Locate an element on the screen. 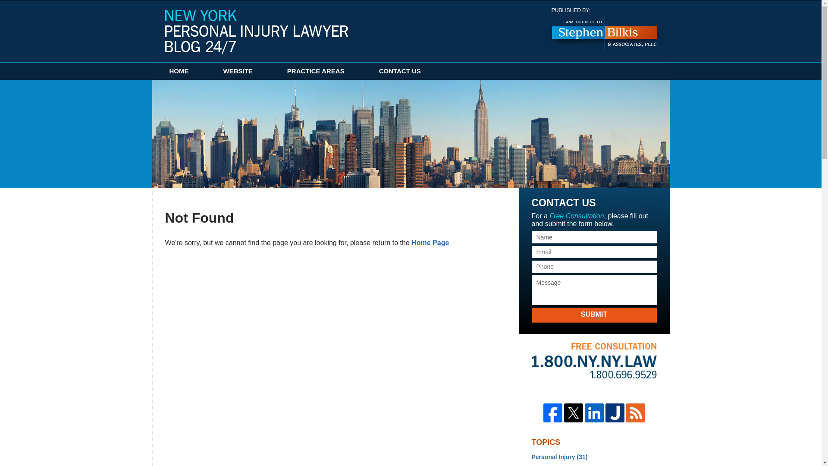 This screenshot has height=466, width=828. Home Page is located at coordinates (430, 242).